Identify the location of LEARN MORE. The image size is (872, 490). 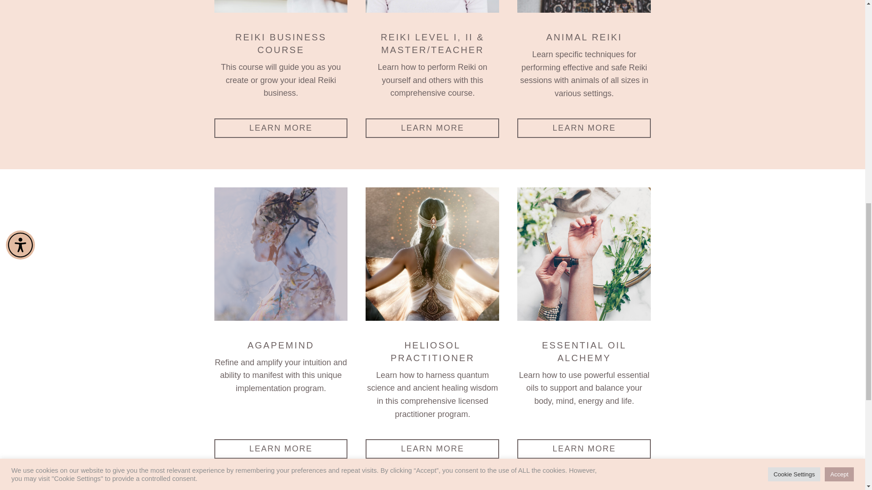
(281, 448).